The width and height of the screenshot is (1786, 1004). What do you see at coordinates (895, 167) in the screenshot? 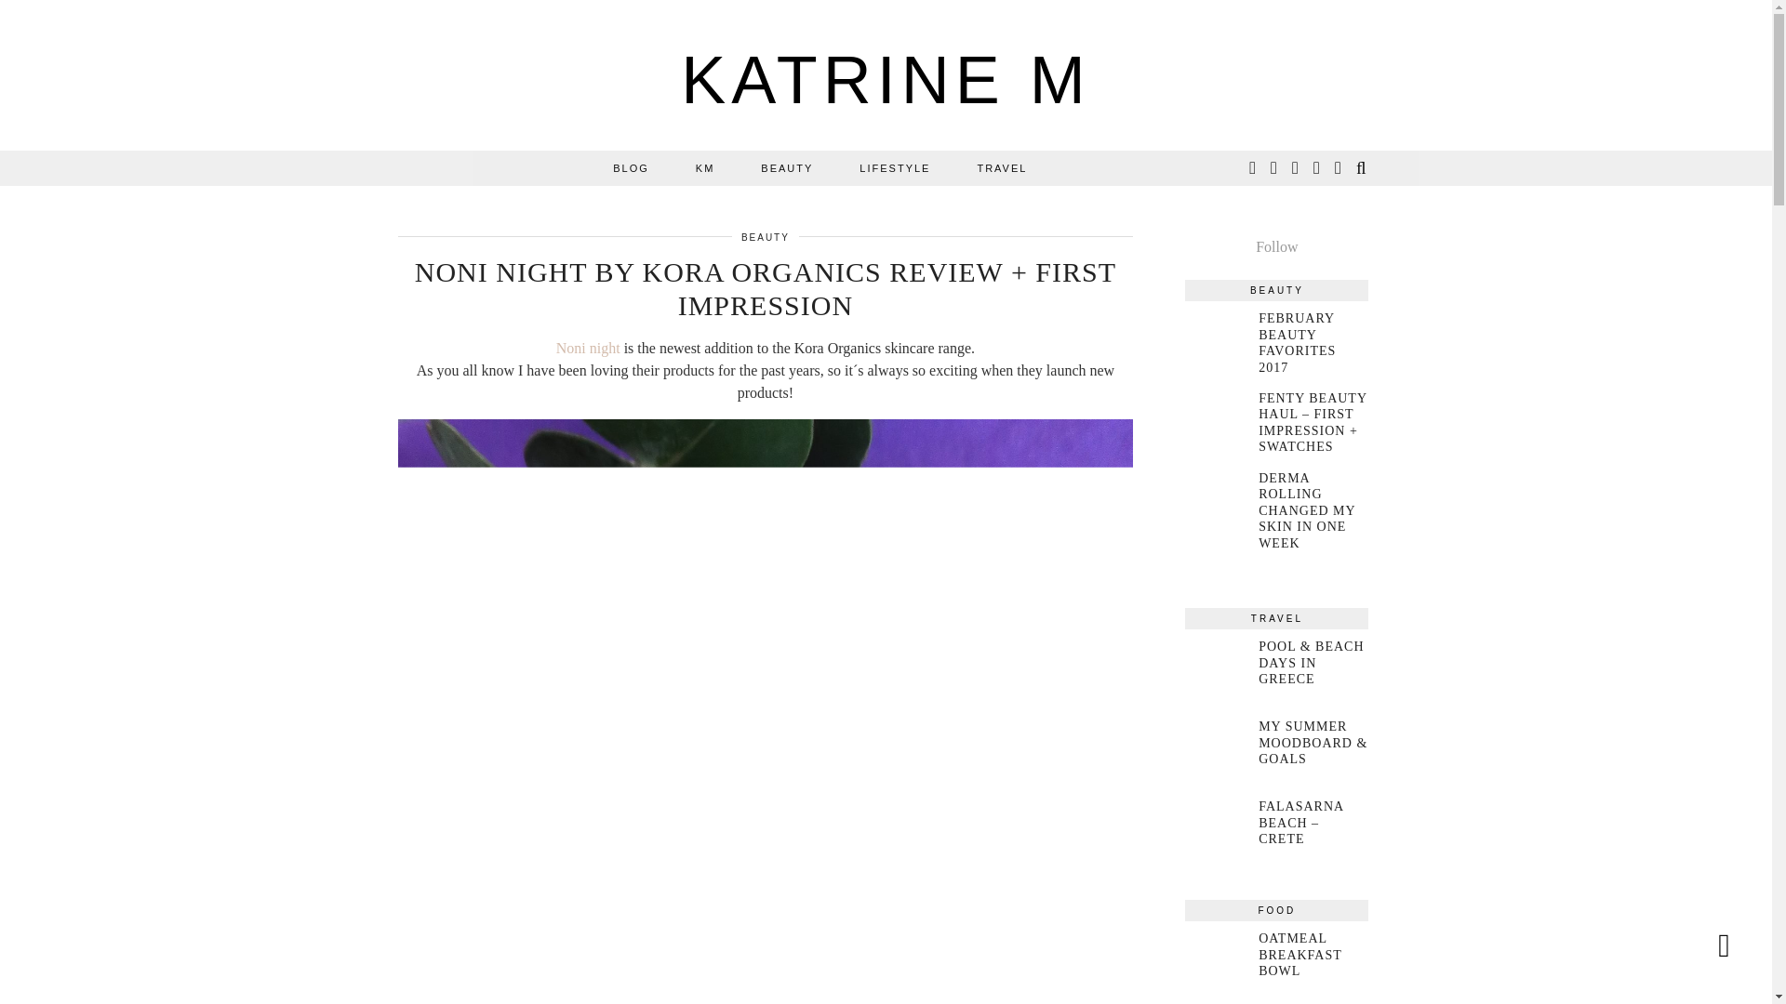
I see `LIFESTYLE` at bounding box center [895, 167].